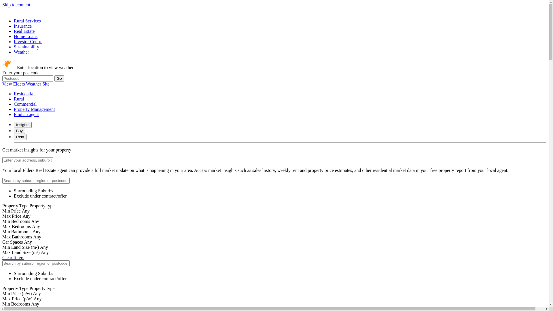 This screenshot has width=553, height=311. What do you see at coordinates (38, 67) in the screenshot?
I see `Enter location to view weather` at bounding box center [38, 67].